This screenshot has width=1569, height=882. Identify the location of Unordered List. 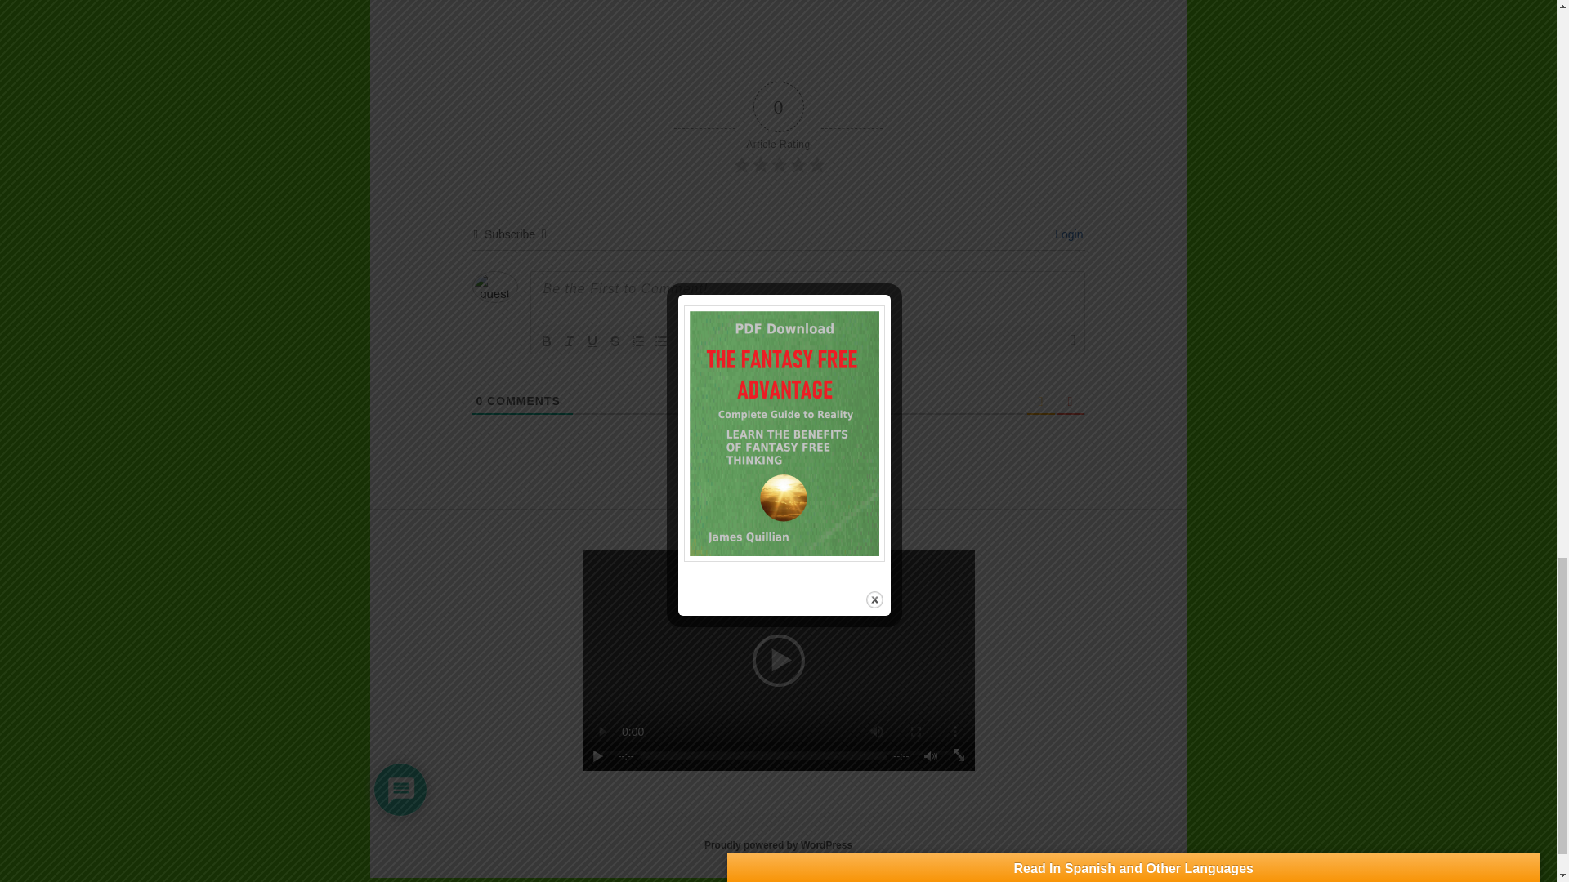
(660, 341).